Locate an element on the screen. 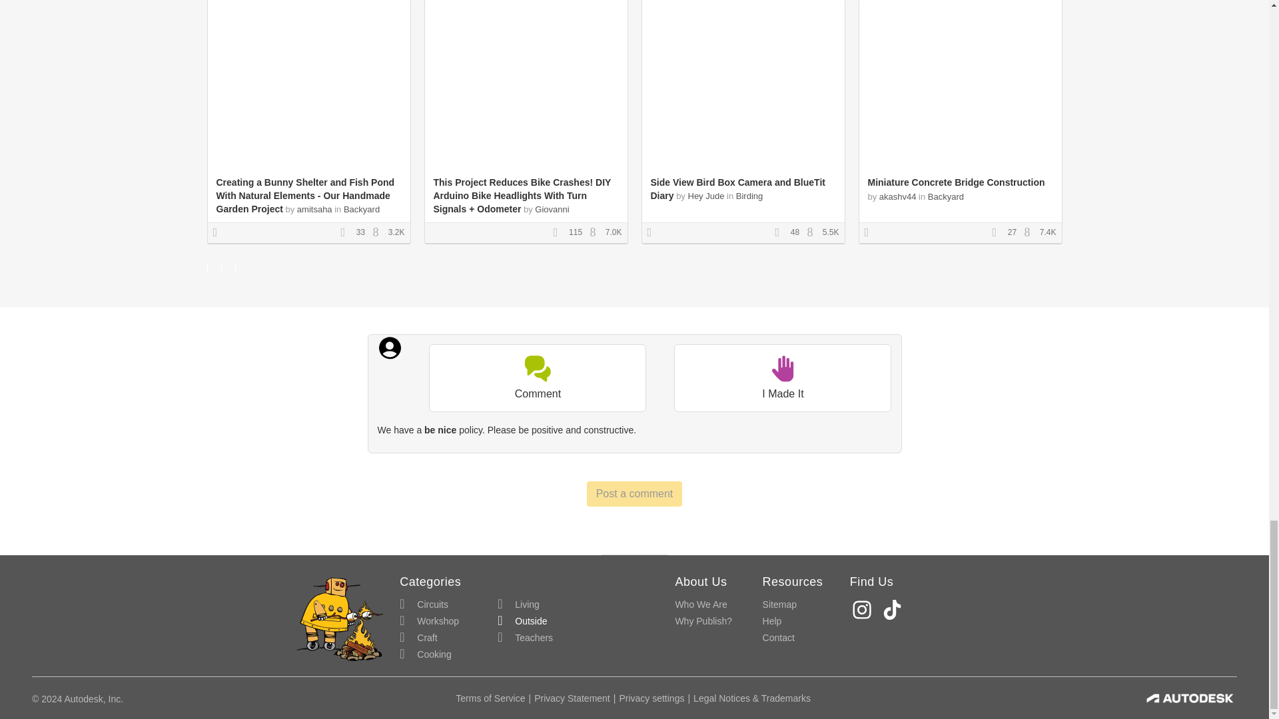 The image size is (1279, 719). Favorites Count is located at coordinates (999, 233).